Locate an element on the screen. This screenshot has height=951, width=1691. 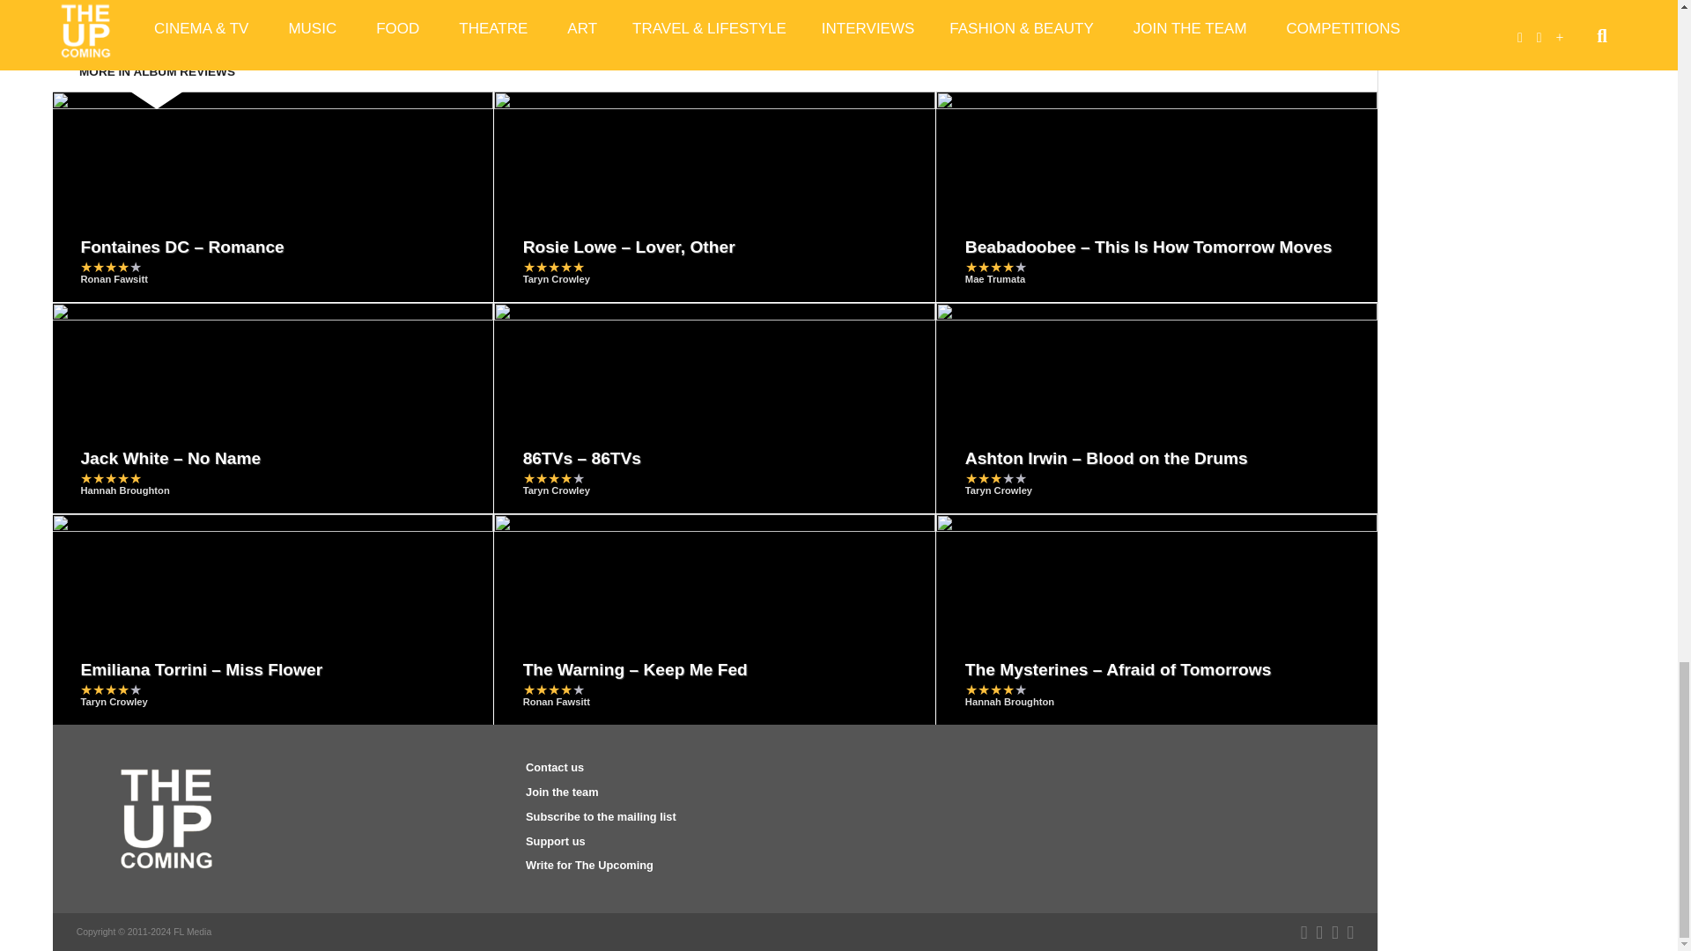
4 out of 5 stars is located at coordinates (111, 267).